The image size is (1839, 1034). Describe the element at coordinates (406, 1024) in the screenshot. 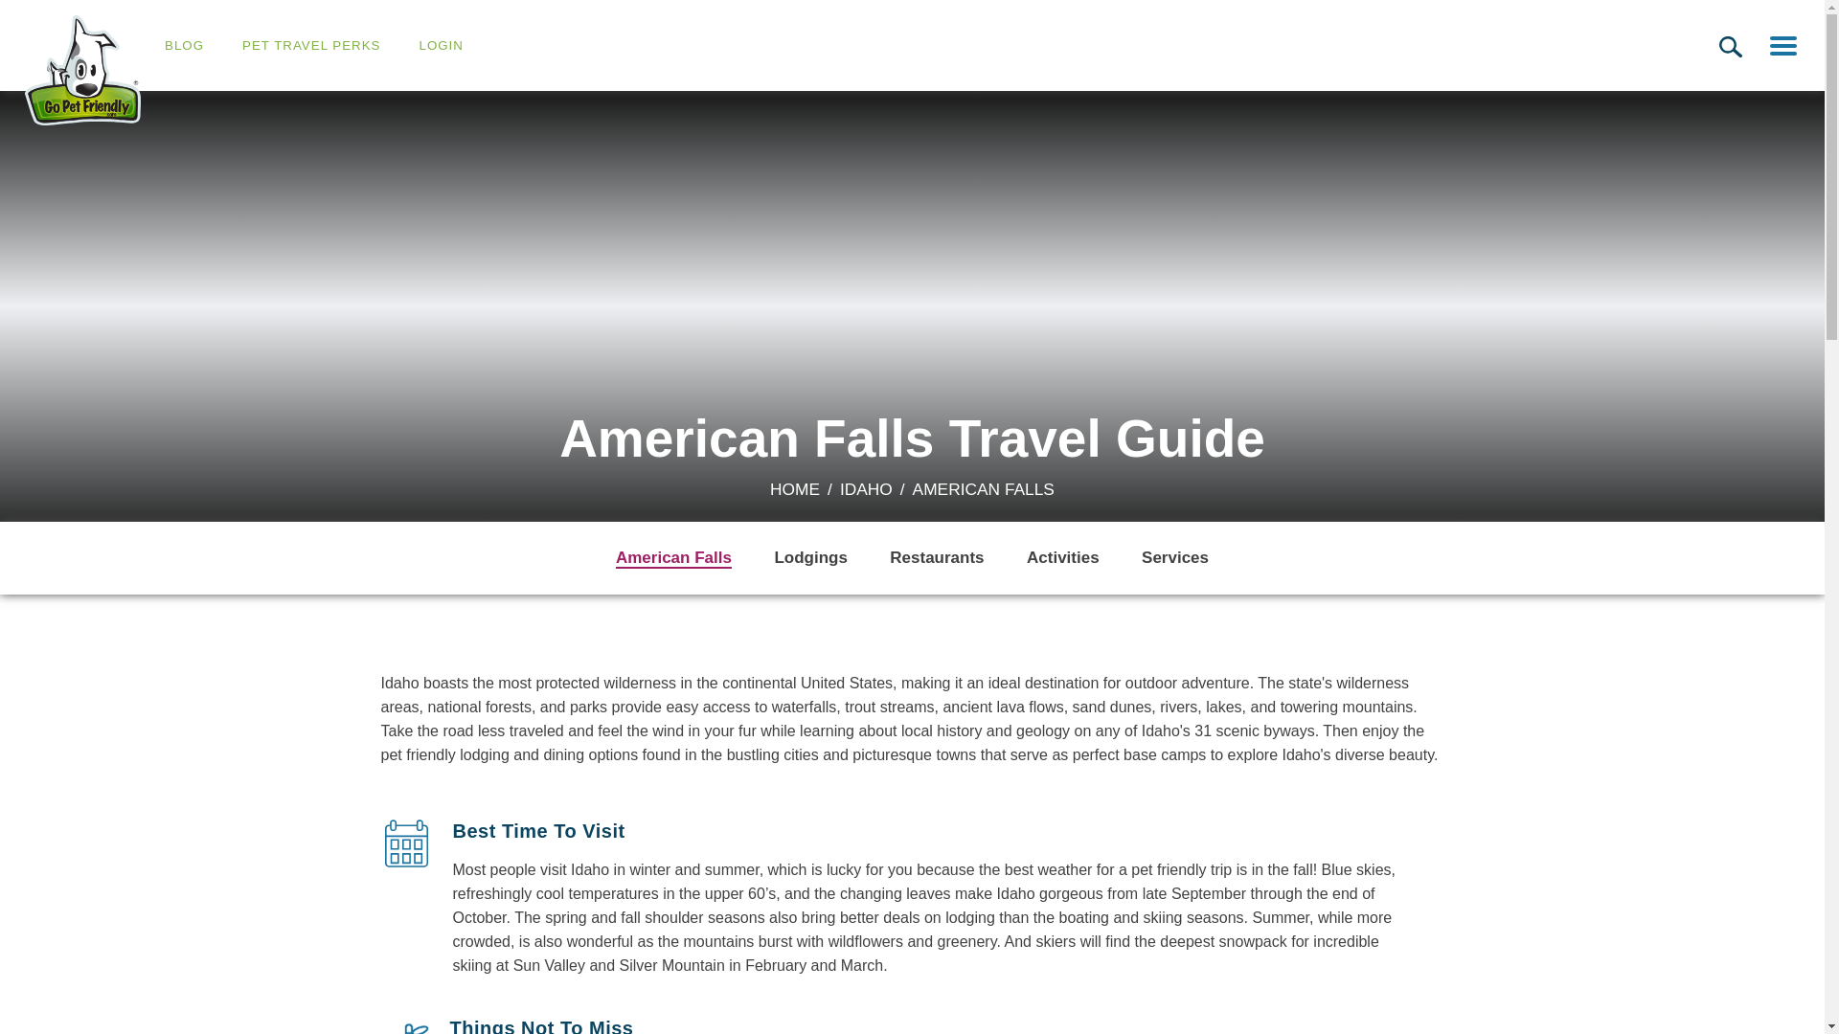

I see `Transportation` at that location.